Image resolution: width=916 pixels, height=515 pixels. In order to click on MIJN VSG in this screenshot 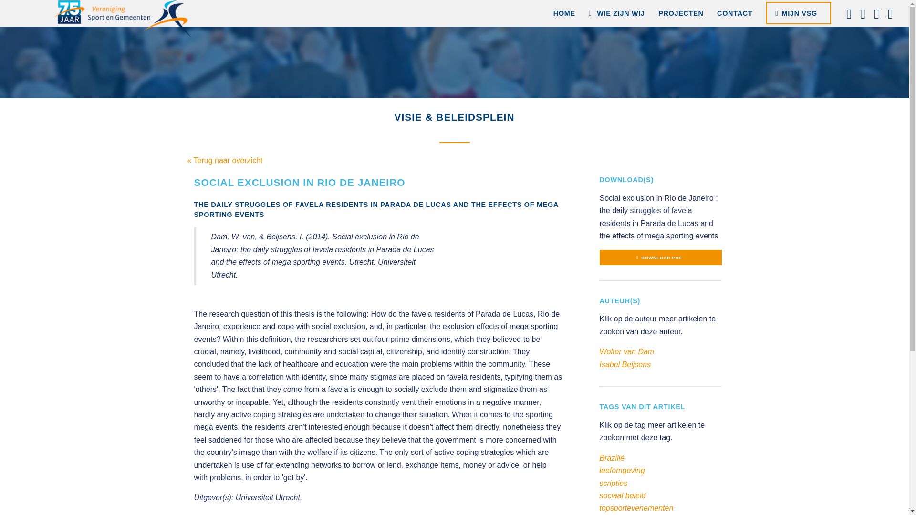, I will do `click(798, 13)`.